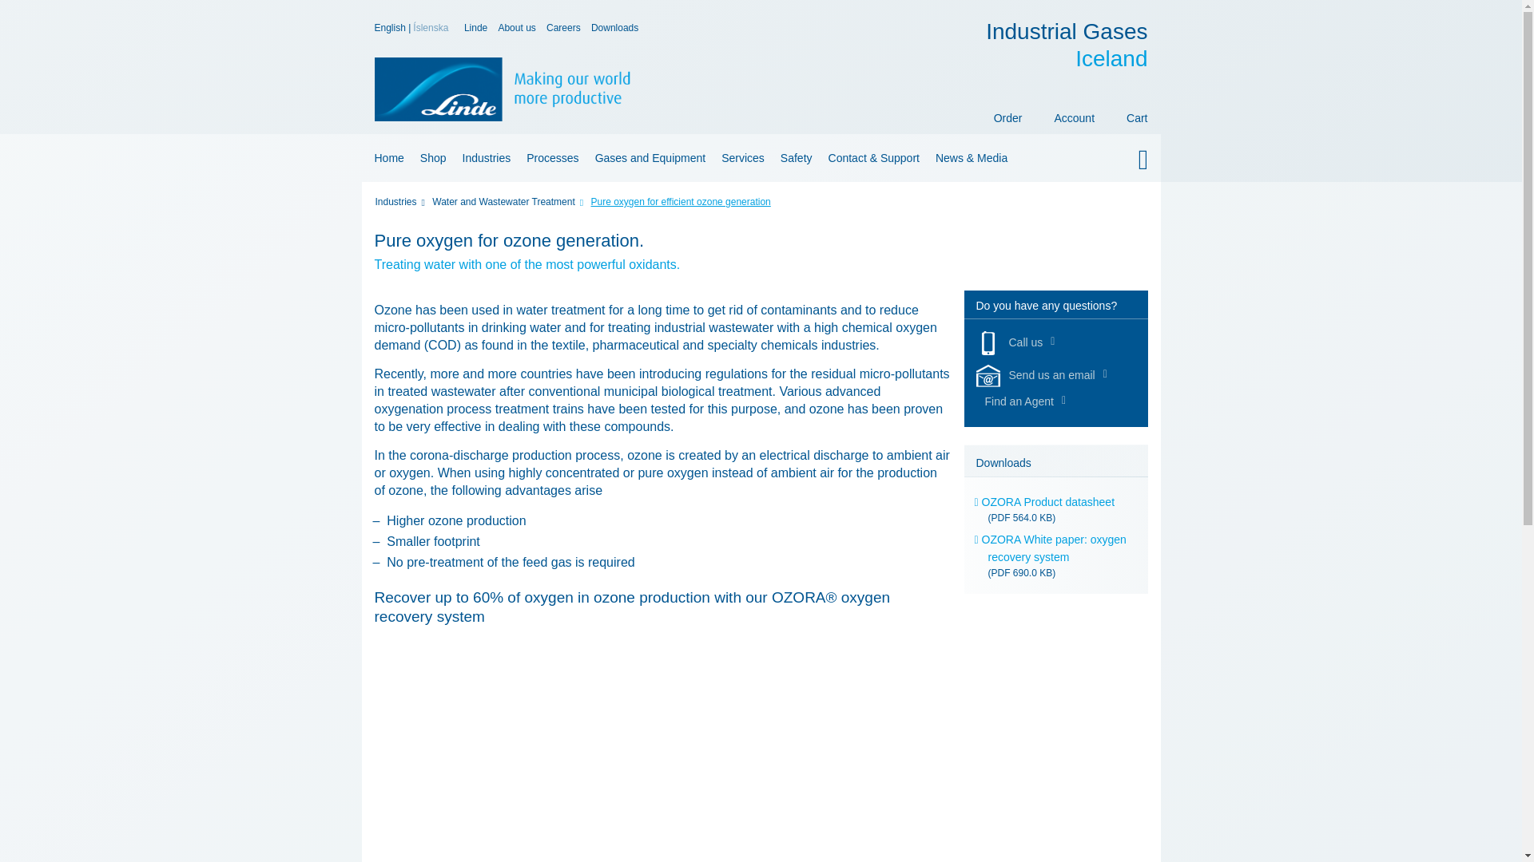 The image size is (1534, 862). Describe the element at coordinates (516, 28) in the screenshot. I see `About us` at that location.